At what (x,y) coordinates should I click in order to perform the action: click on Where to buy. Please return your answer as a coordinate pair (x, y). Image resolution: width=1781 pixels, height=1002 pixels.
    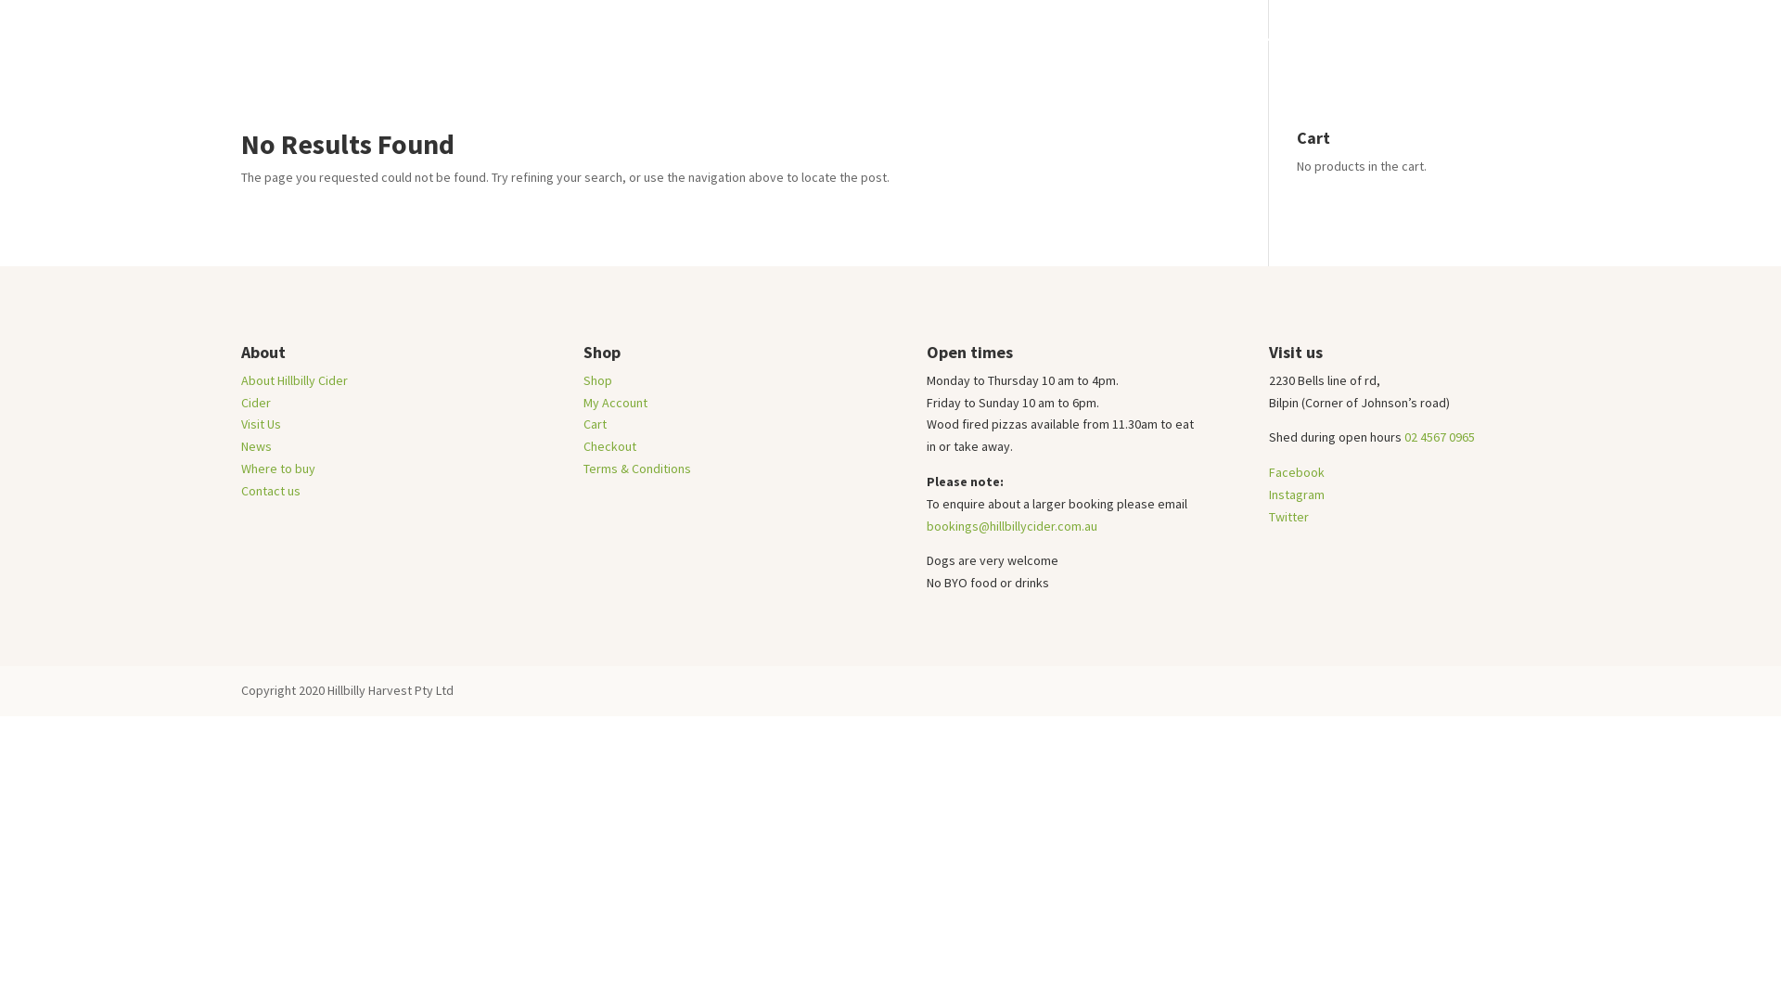
    Looking at the image, I should click on (278, 469).